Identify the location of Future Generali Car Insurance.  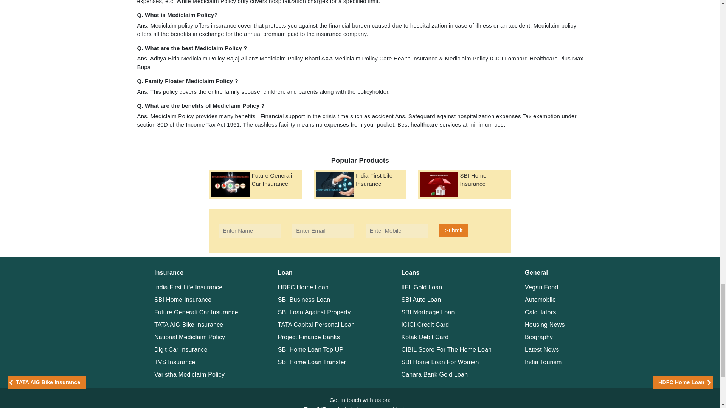
(196, 312).